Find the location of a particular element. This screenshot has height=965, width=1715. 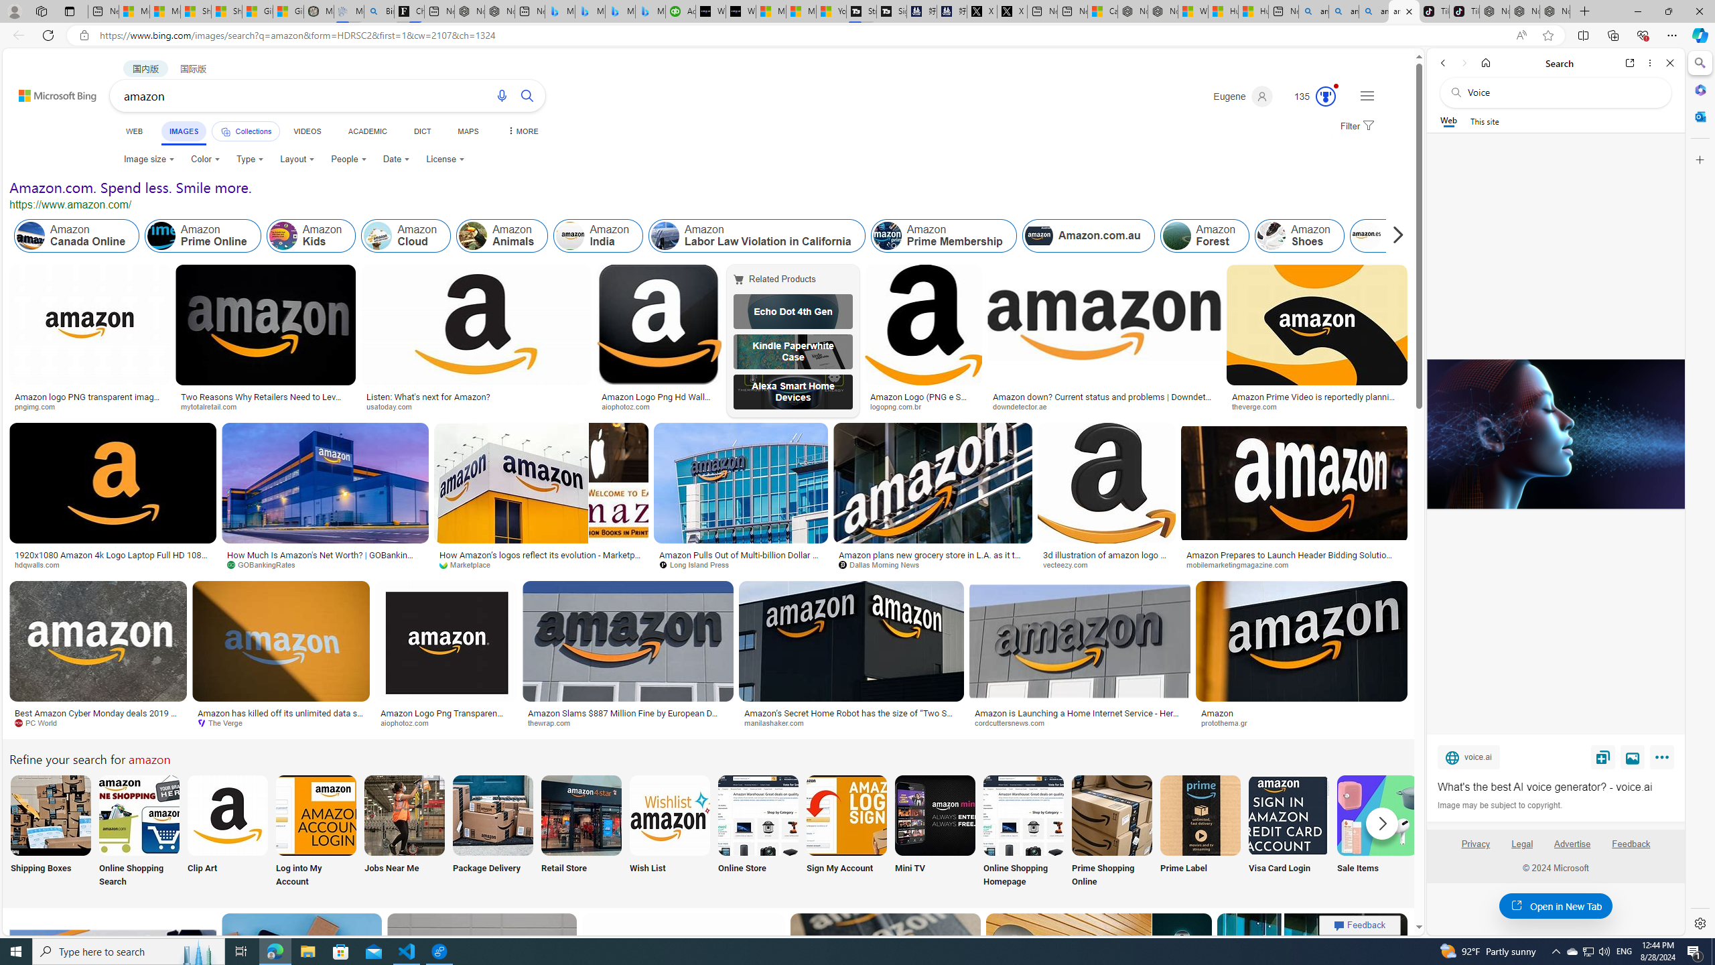

Amazon Log into My Account is located at coordinates (316, 815).